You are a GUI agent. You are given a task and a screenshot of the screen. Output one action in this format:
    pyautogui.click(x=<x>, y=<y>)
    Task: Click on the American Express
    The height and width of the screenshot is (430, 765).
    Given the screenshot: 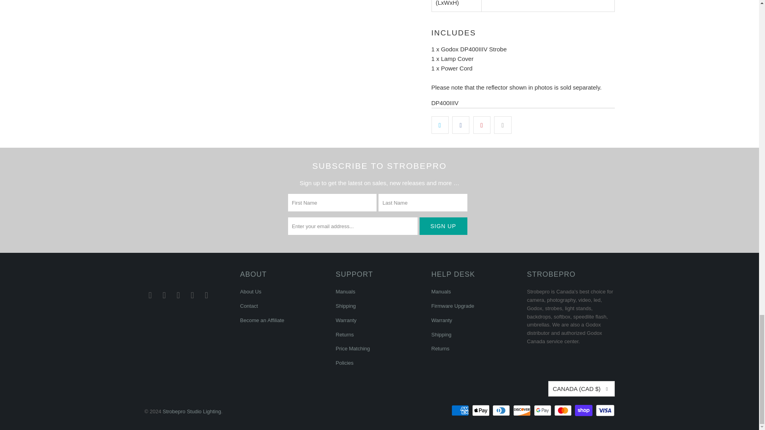 What is the action you would take?
    pyautogui.click(x=461, y=410)
    